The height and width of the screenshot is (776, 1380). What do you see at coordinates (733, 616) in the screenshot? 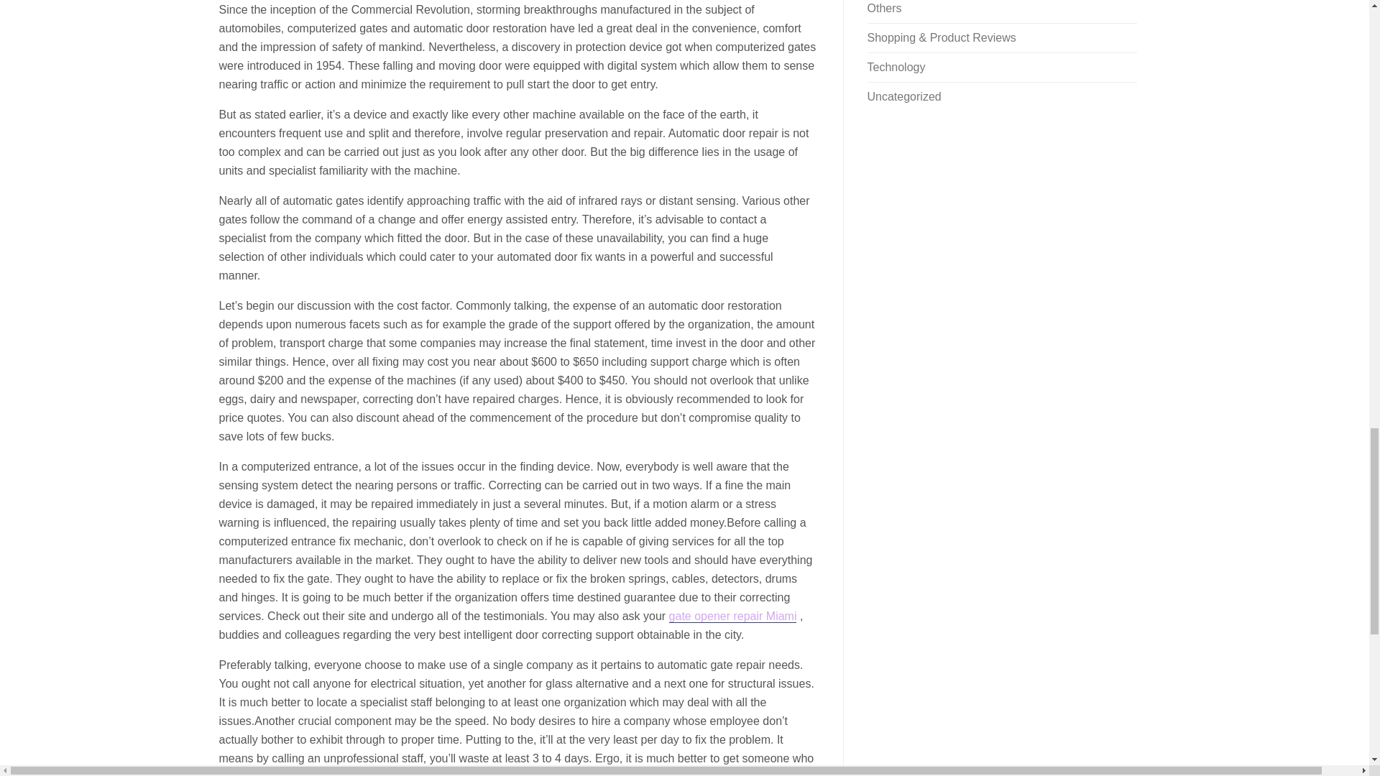
I see `gate opener repair Miami` at bounding box center [733, 616].